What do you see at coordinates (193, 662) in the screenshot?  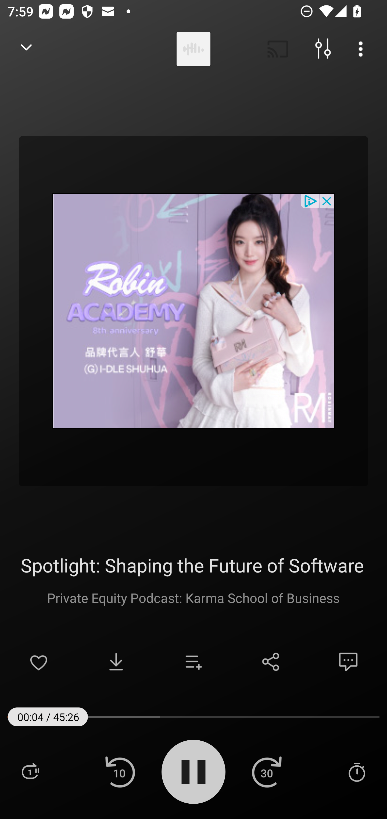 I see `Add to playlist` at bounding box center [193, 662].